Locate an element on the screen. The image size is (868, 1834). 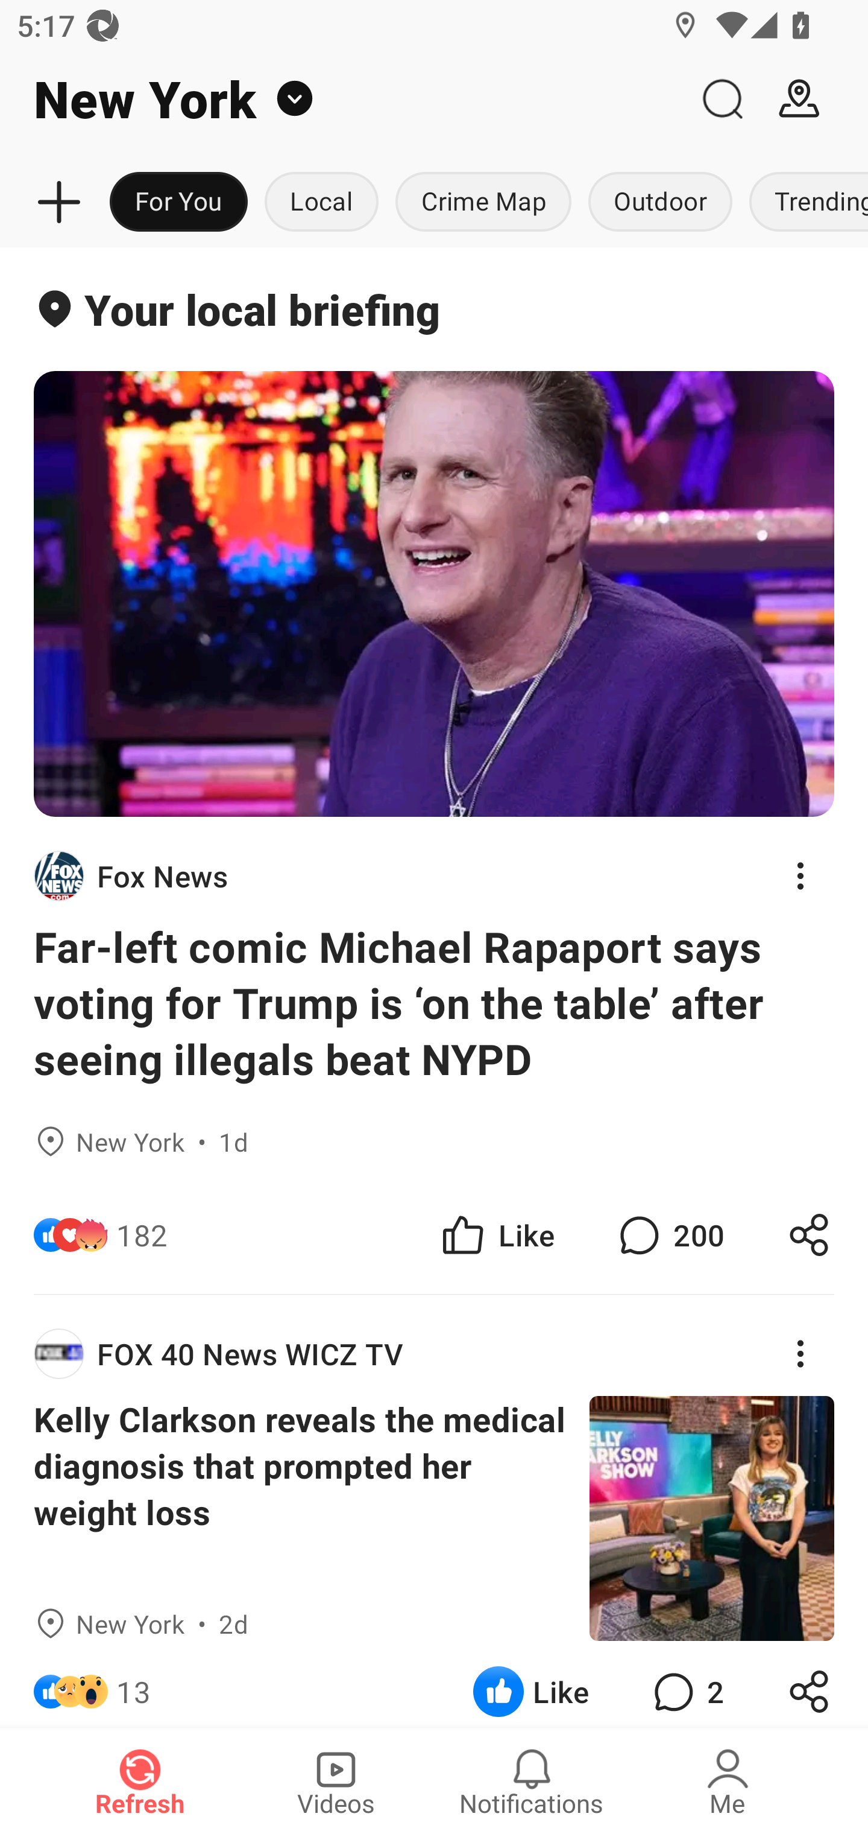
13 is located at coordinates (133, 1684).